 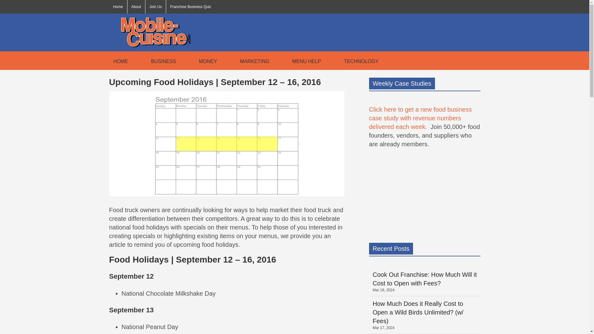 I want to click on TECHNOLOGY, so click(x=359, y=61).